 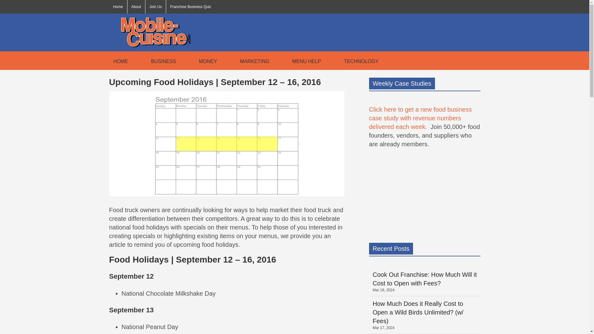 I want to click on TECHNOLOGY, so click(x=359, y=61).